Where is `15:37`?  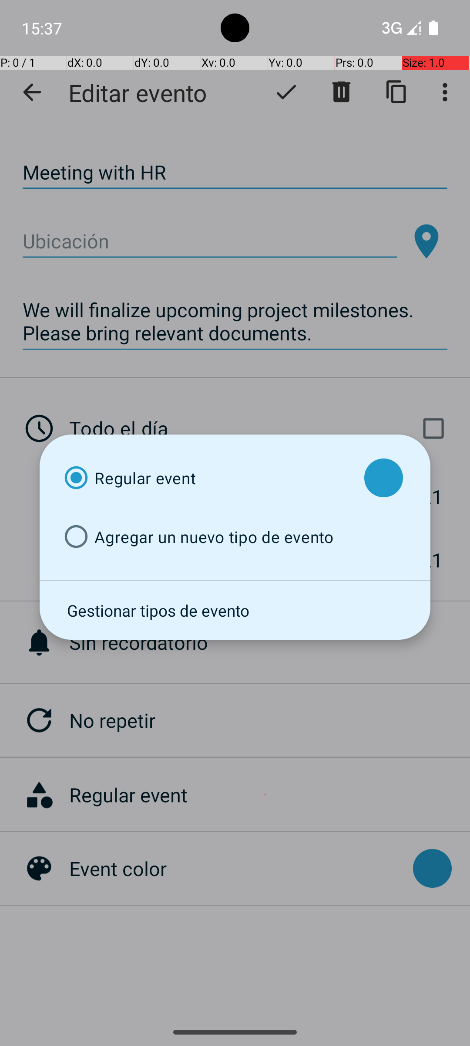 15:37 is located at coordinates (43, 28).